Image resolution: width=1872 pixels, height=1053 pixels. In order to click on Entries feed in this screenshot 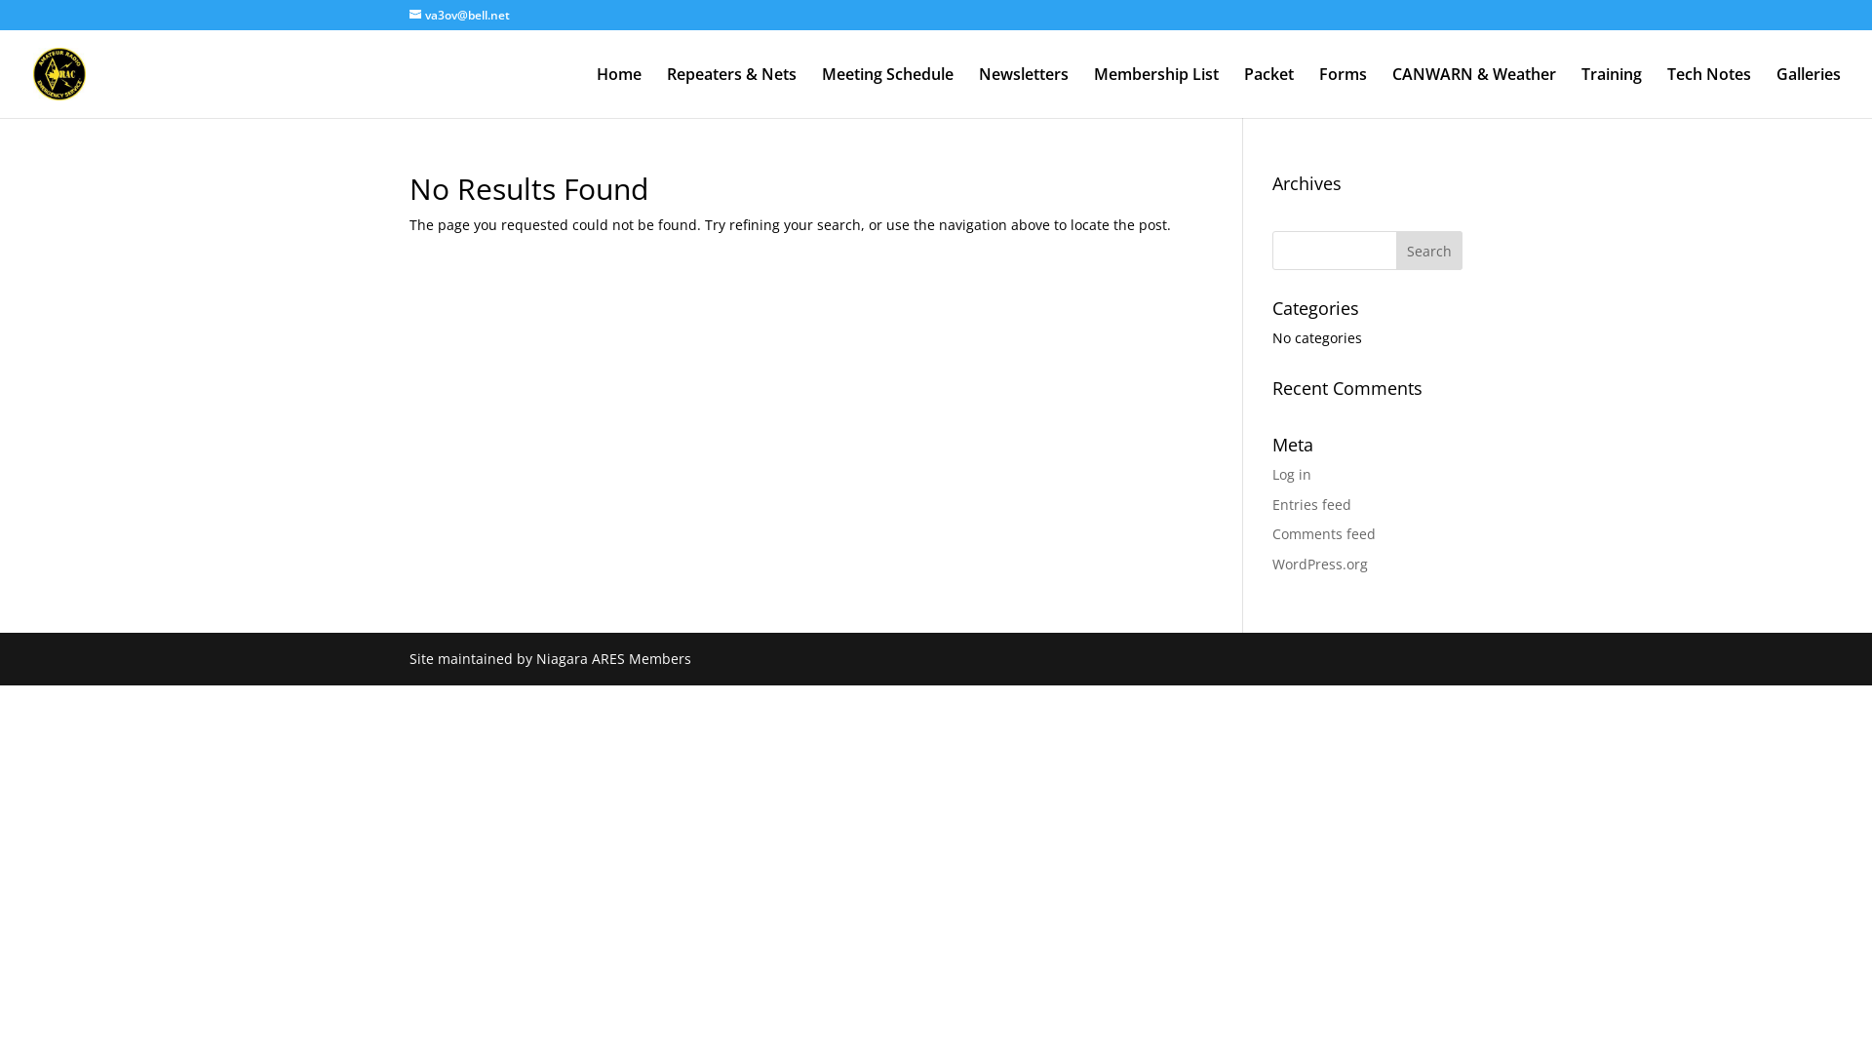, I will do `click(1312, 505)`.